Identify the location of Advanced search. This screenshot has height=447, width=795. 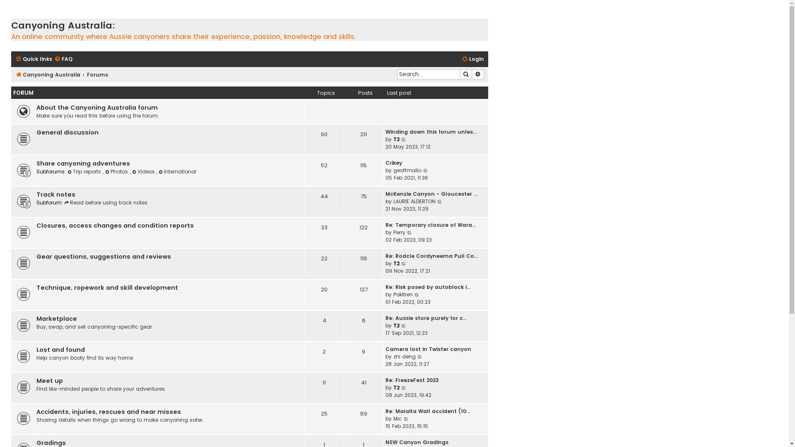
(478, 74).